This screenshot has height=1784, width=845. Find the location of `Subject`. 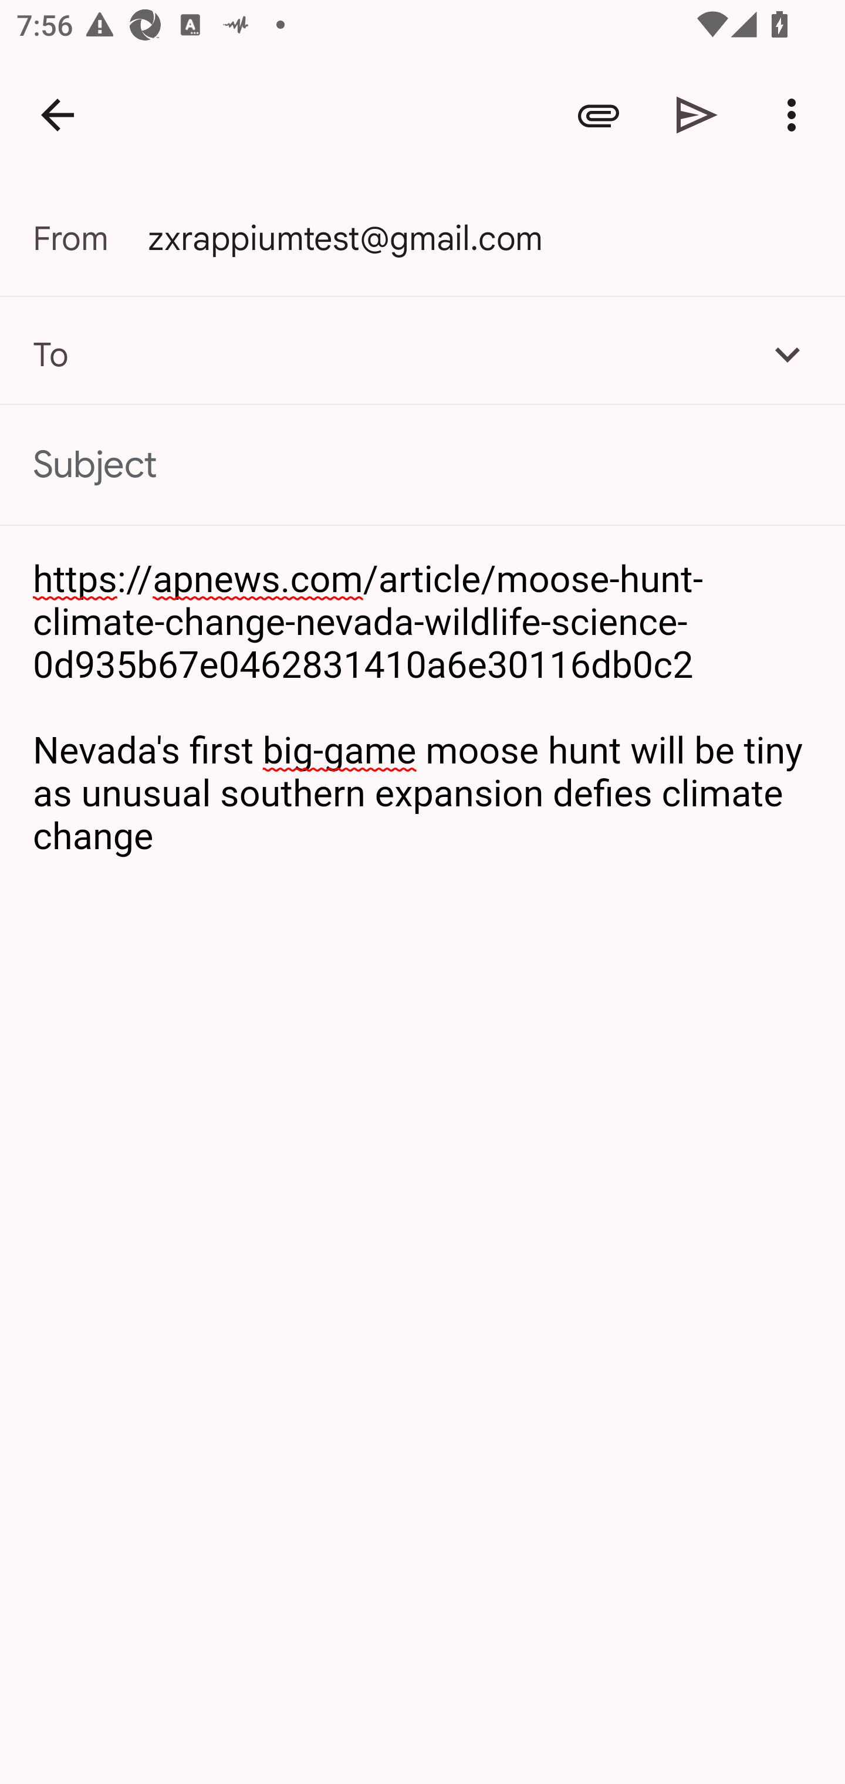

Subject is located at coordinates (422, 465).